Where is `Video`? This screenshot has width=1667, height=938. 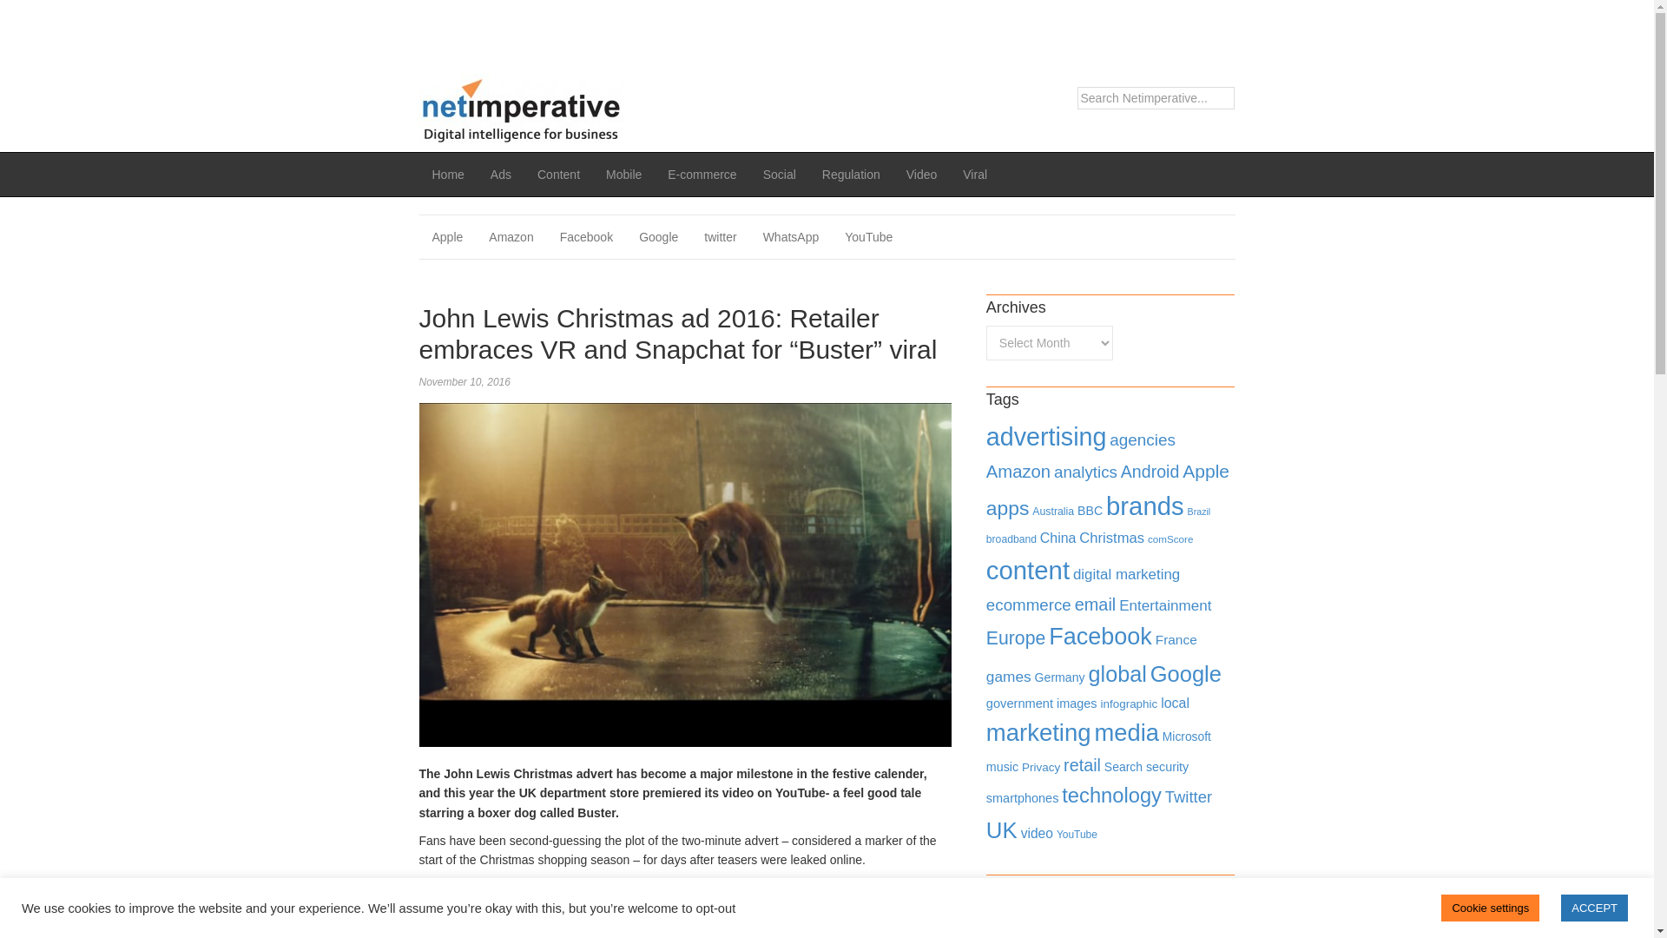 Video is located at coordinates (922, 174).